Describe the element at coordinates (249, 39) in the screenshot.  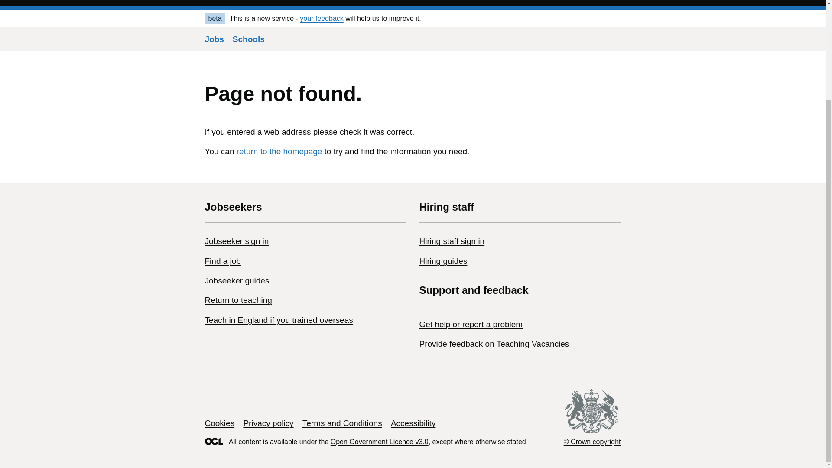
I see `Schools` at that location.